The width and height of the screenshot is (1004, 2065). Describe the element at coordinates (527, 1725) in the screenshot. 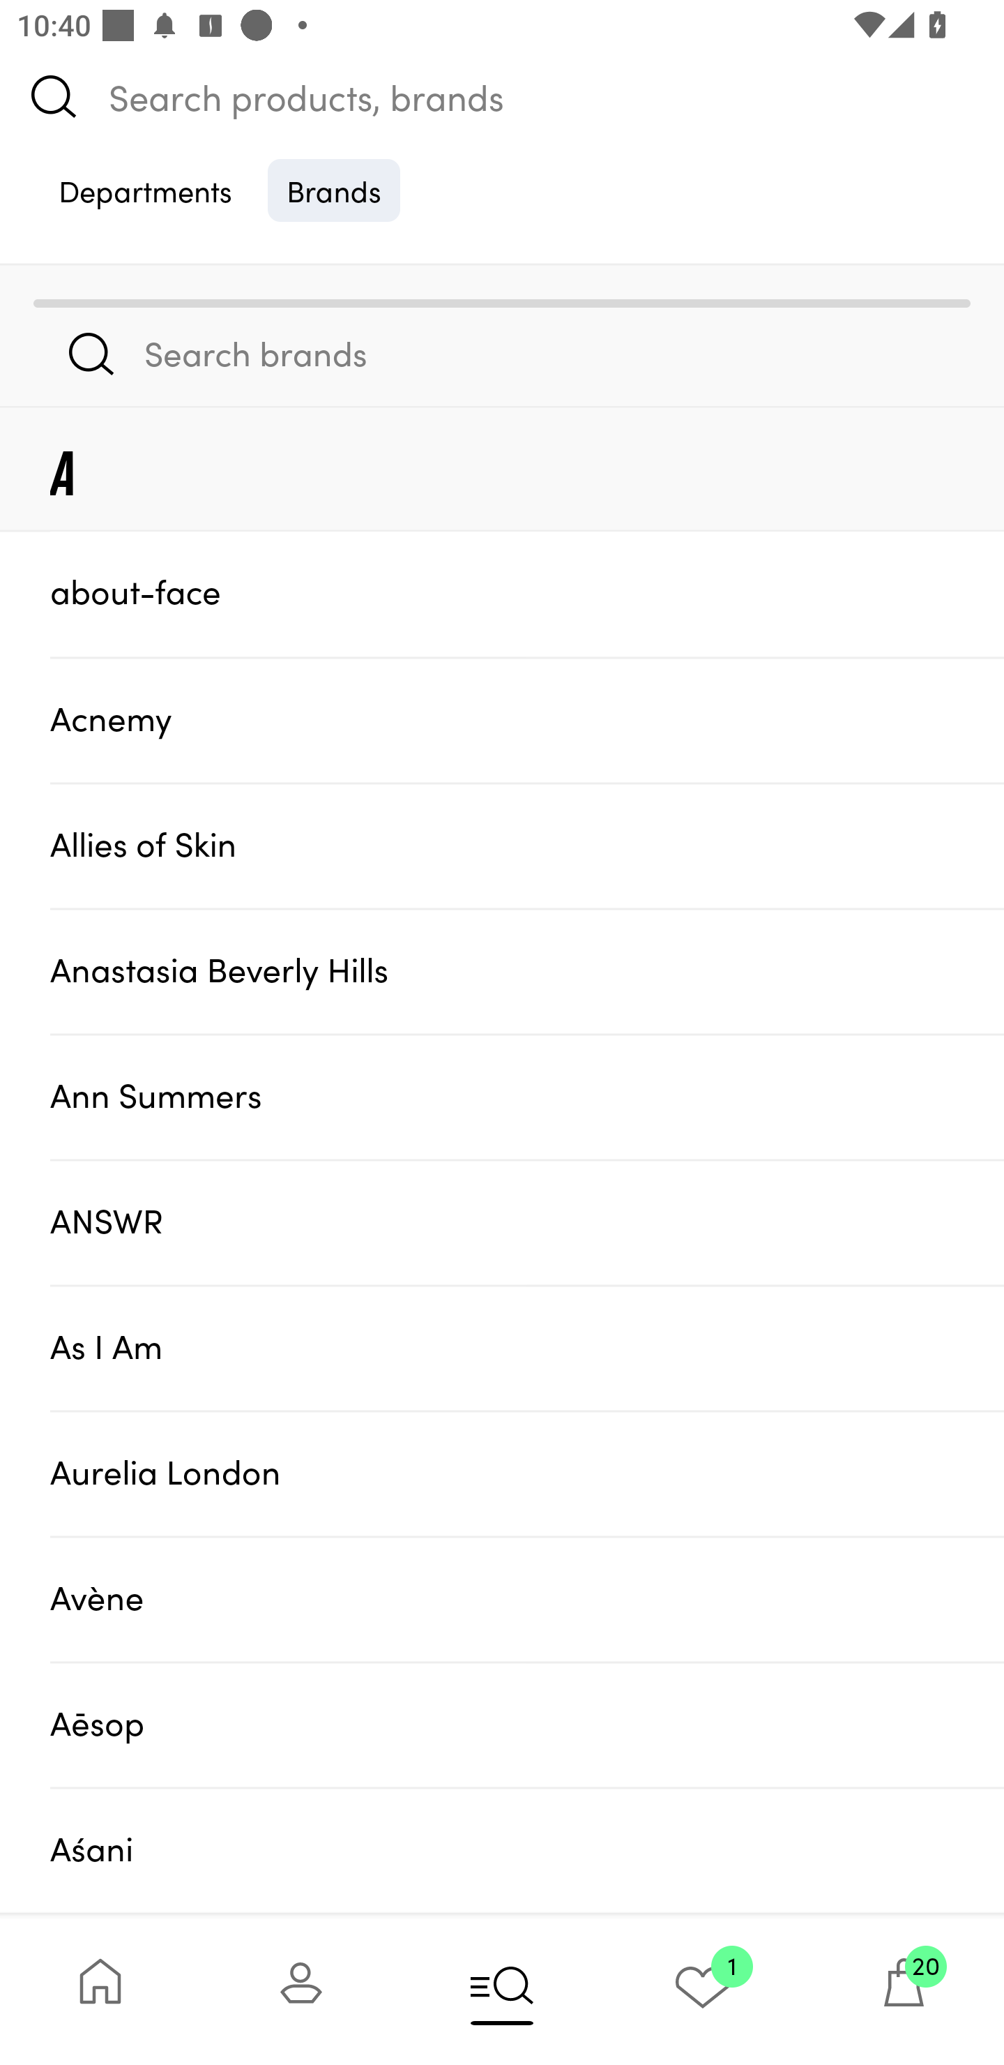

I see `Aēsop` at that location.